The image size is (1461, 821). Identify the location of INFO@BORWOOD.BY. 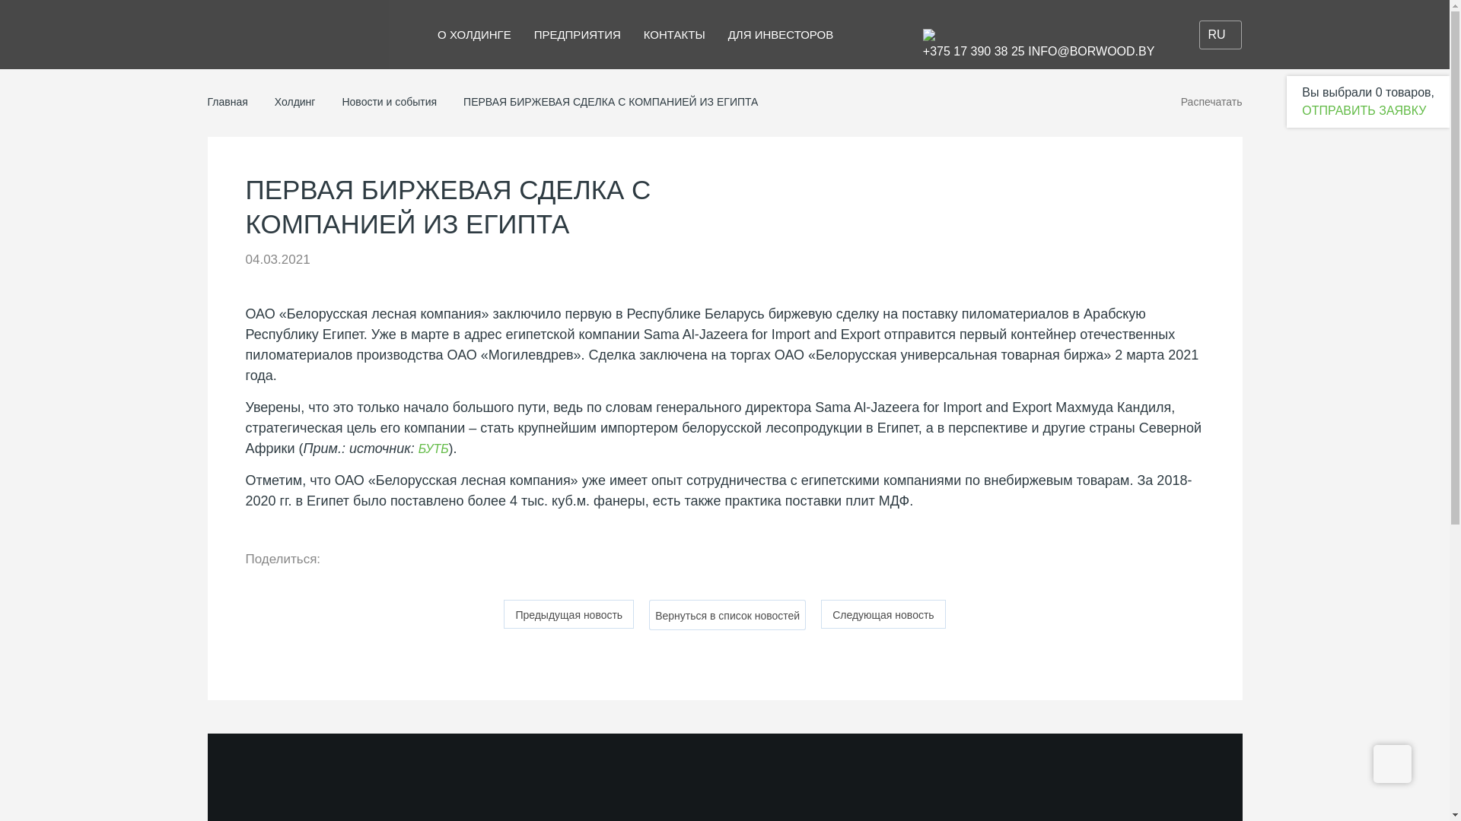
(1091, 52).